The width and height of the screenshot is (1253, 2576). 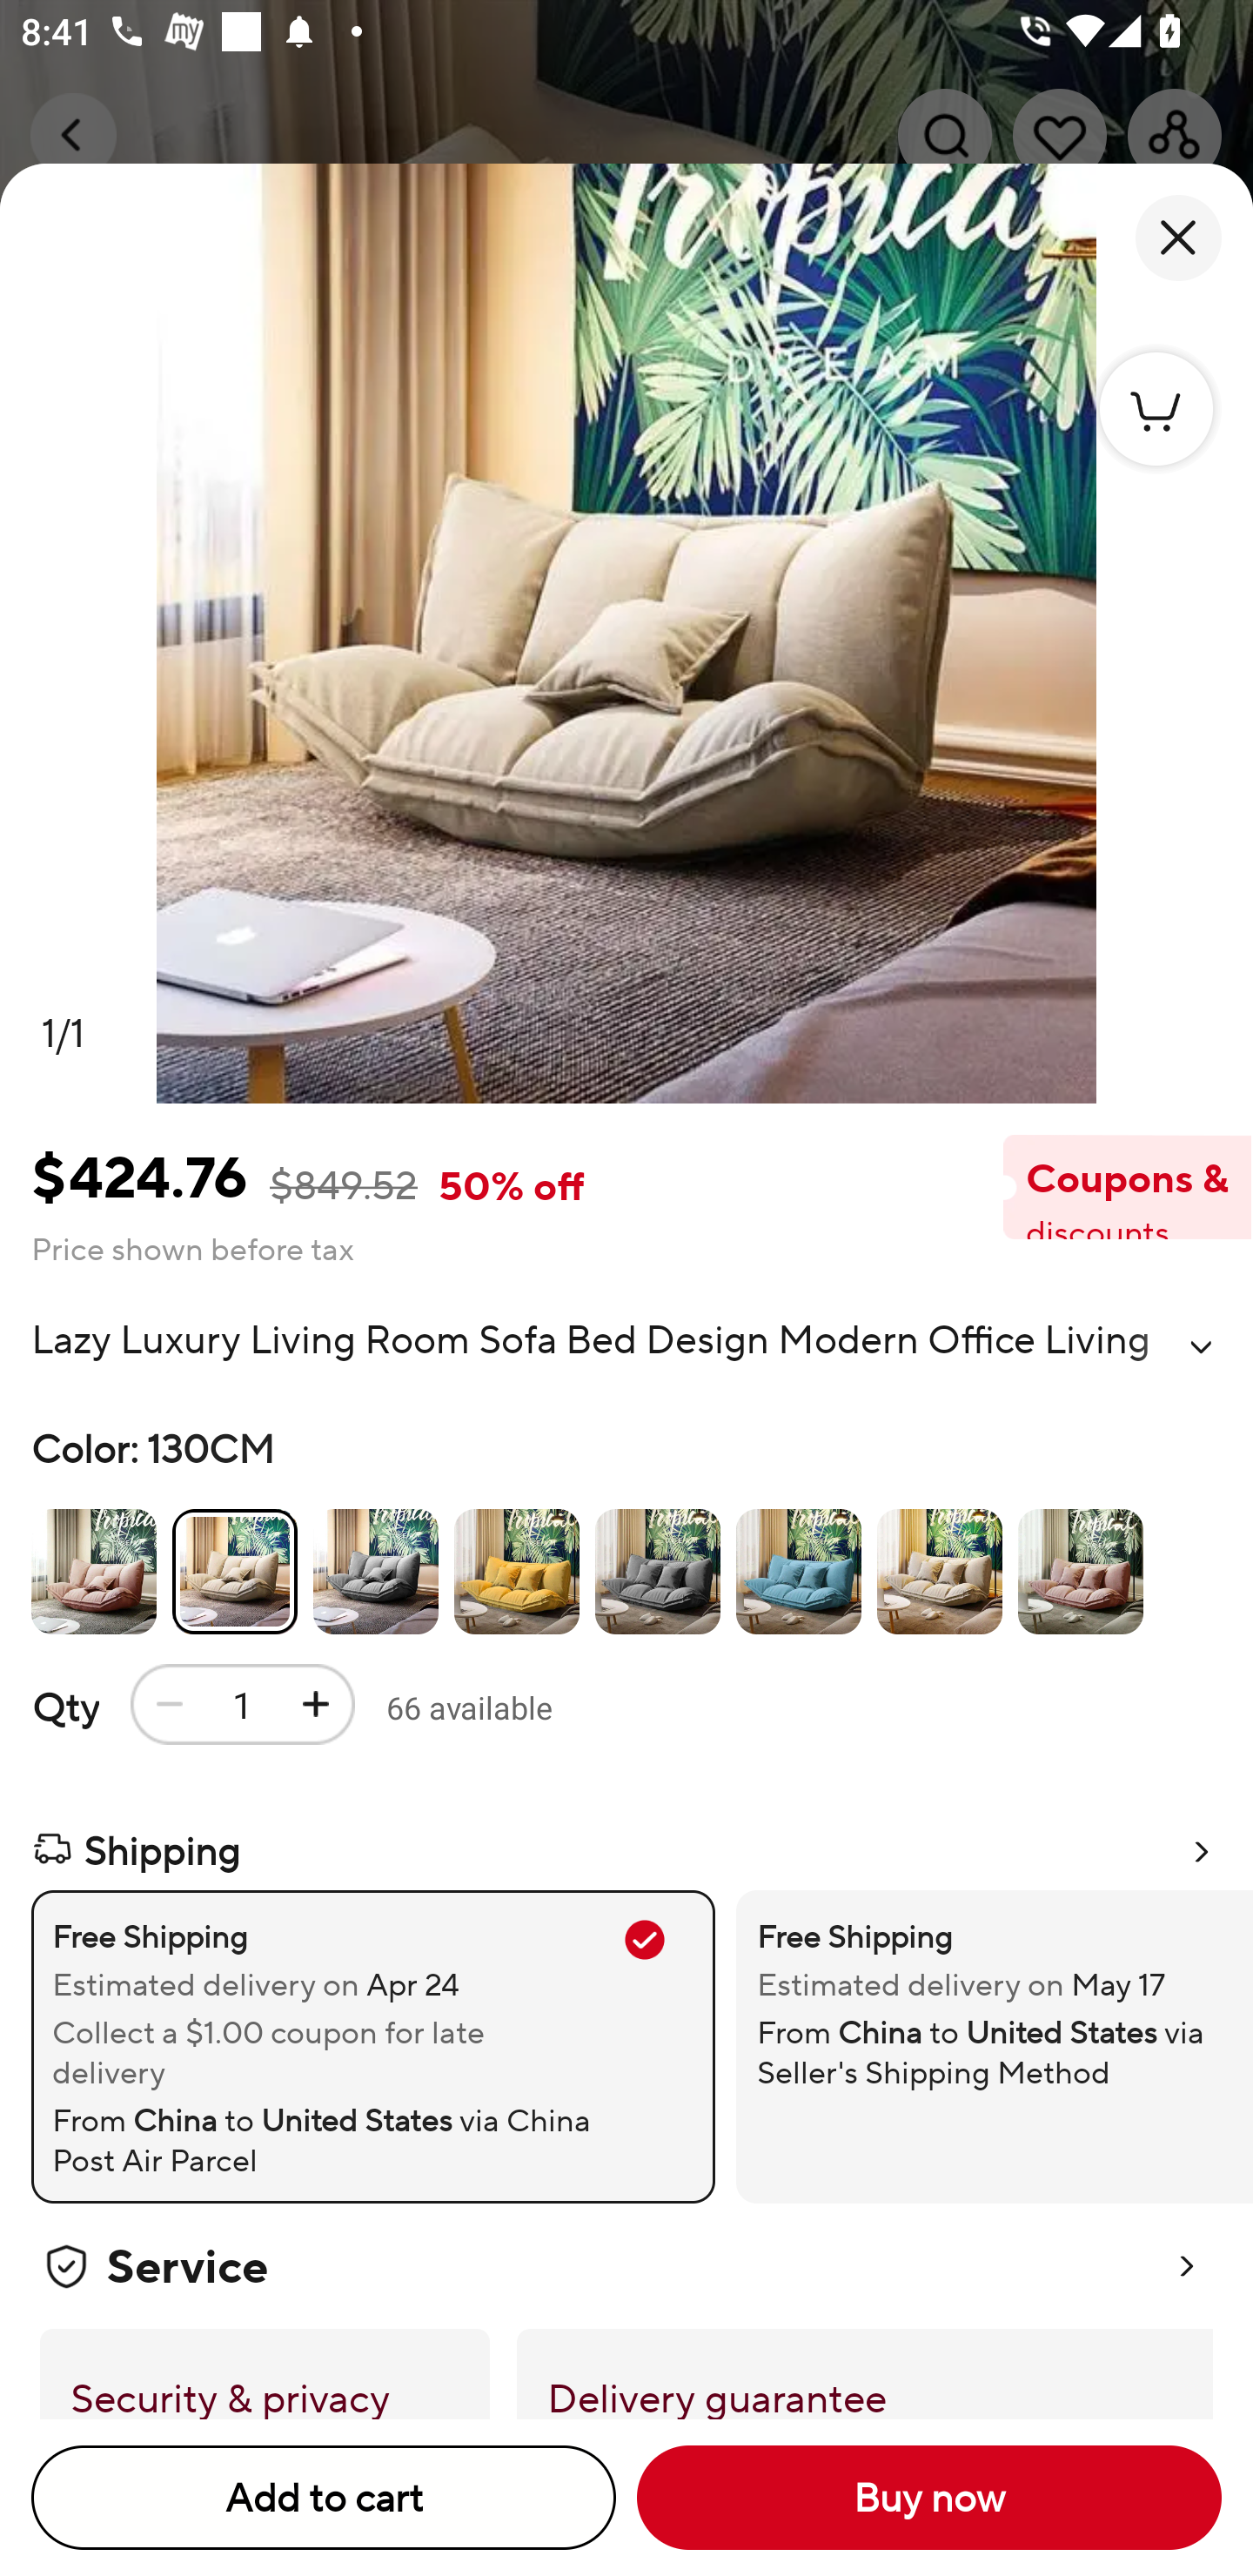 I want to click on , so click(x=1201, y=1347).